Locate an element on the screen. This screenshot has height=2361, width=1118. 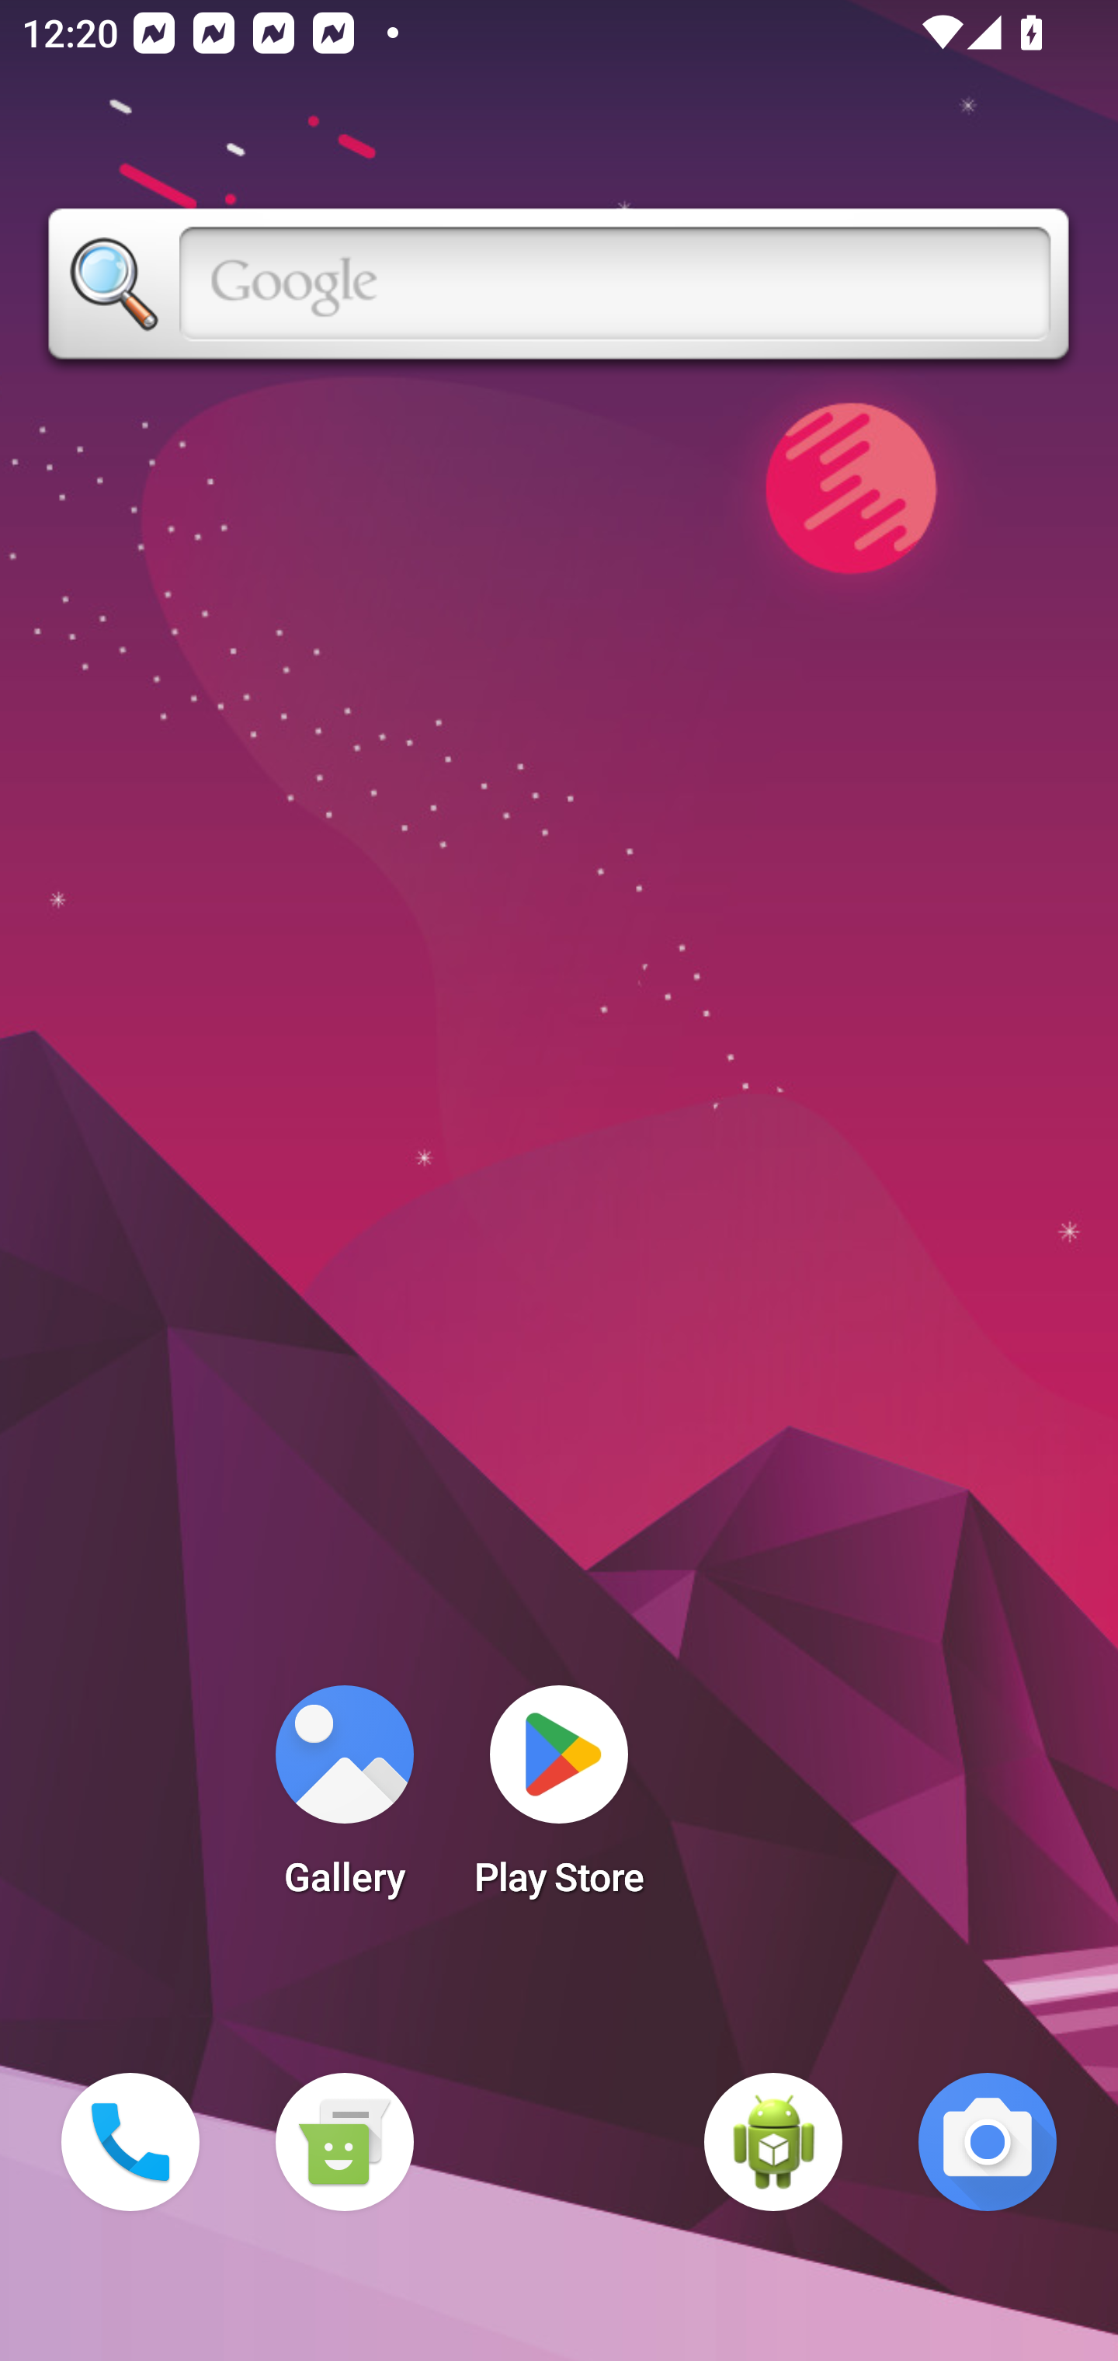
Camera is located at coordinates (988, 2142).